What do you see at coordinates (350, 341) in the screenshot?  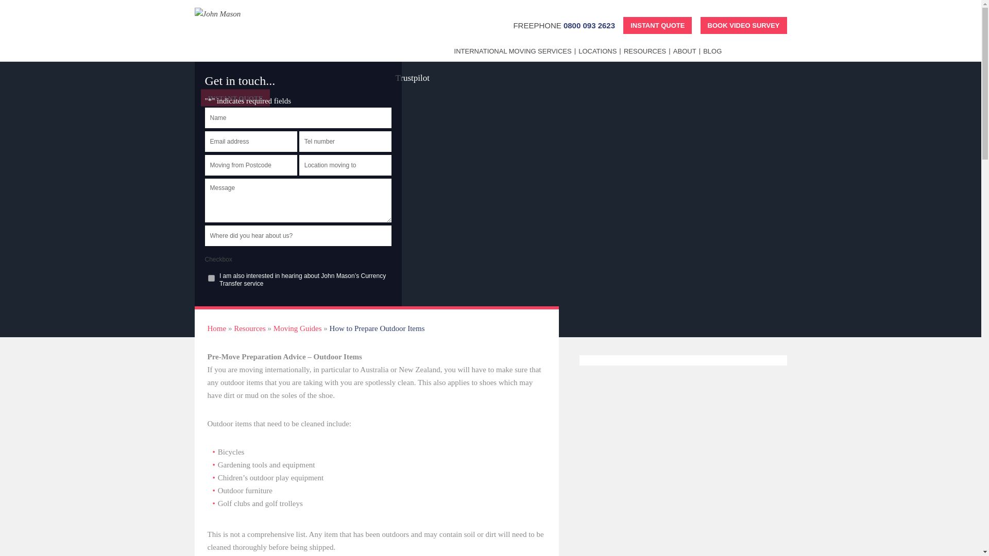 I see `Get in touch` at bounding box center [350, 341].